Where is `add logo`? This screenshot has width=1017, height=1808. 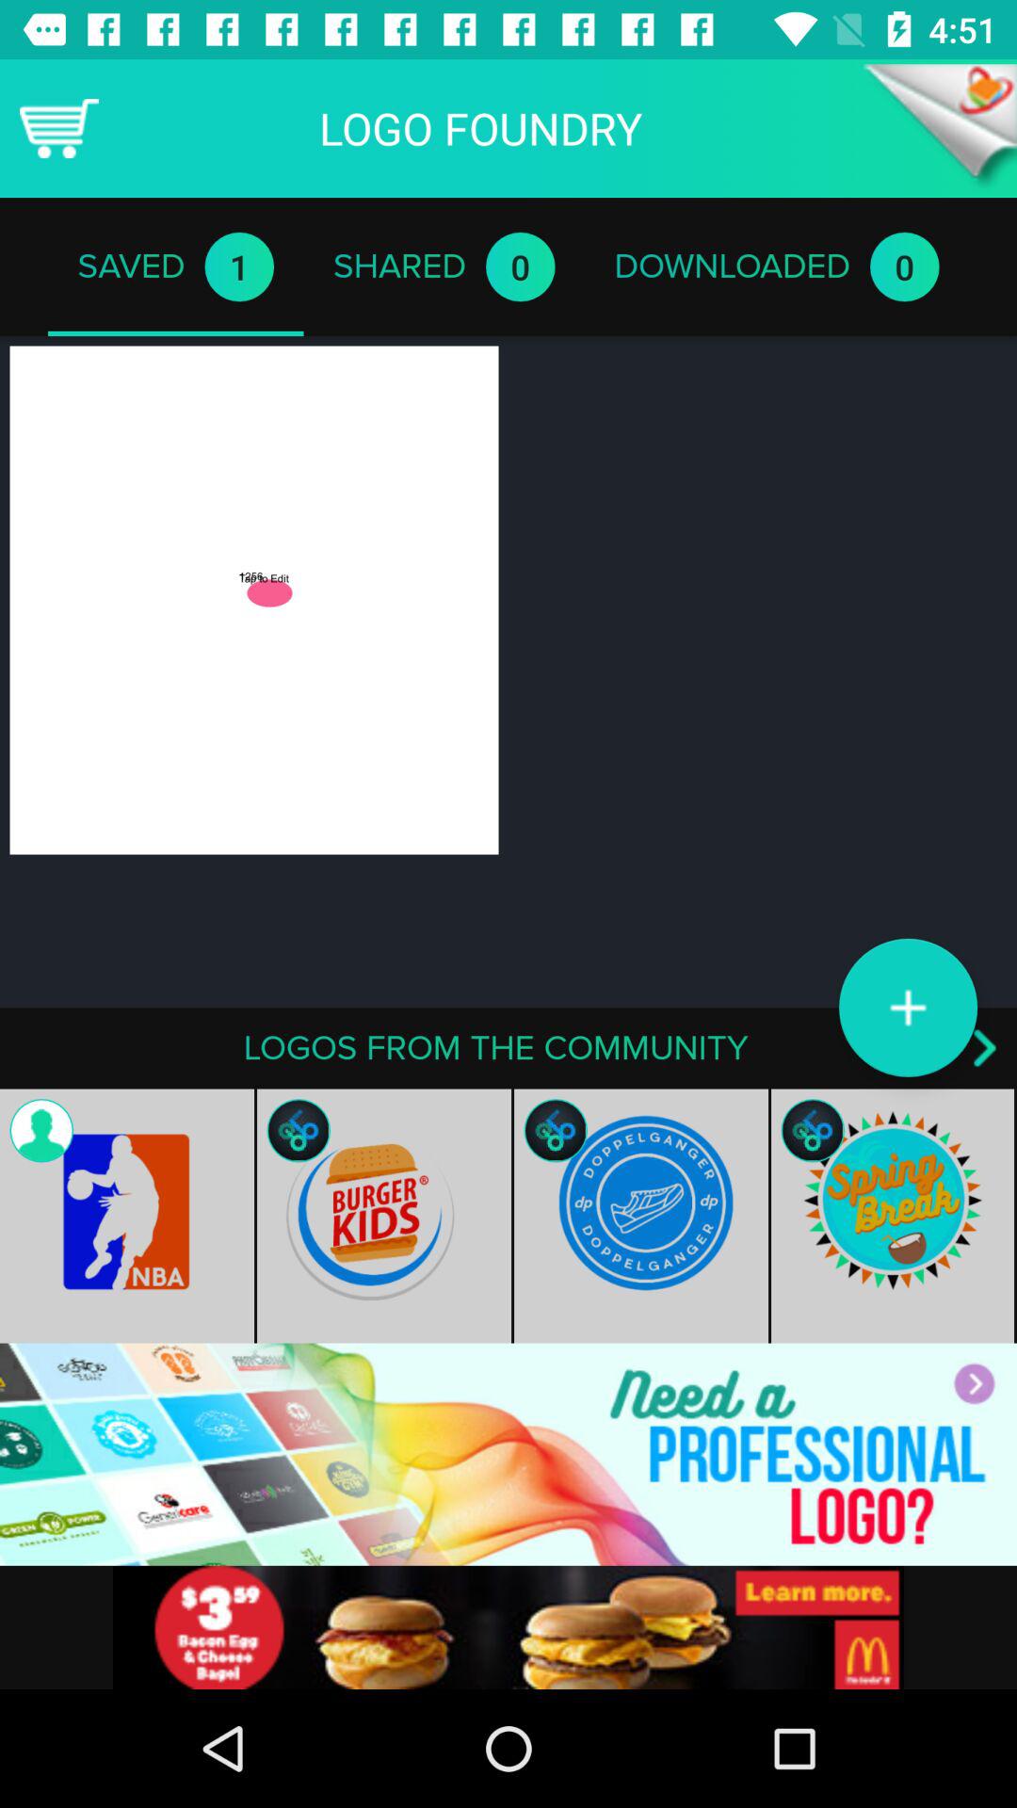
add logo is located at coordinates (908, 1008).